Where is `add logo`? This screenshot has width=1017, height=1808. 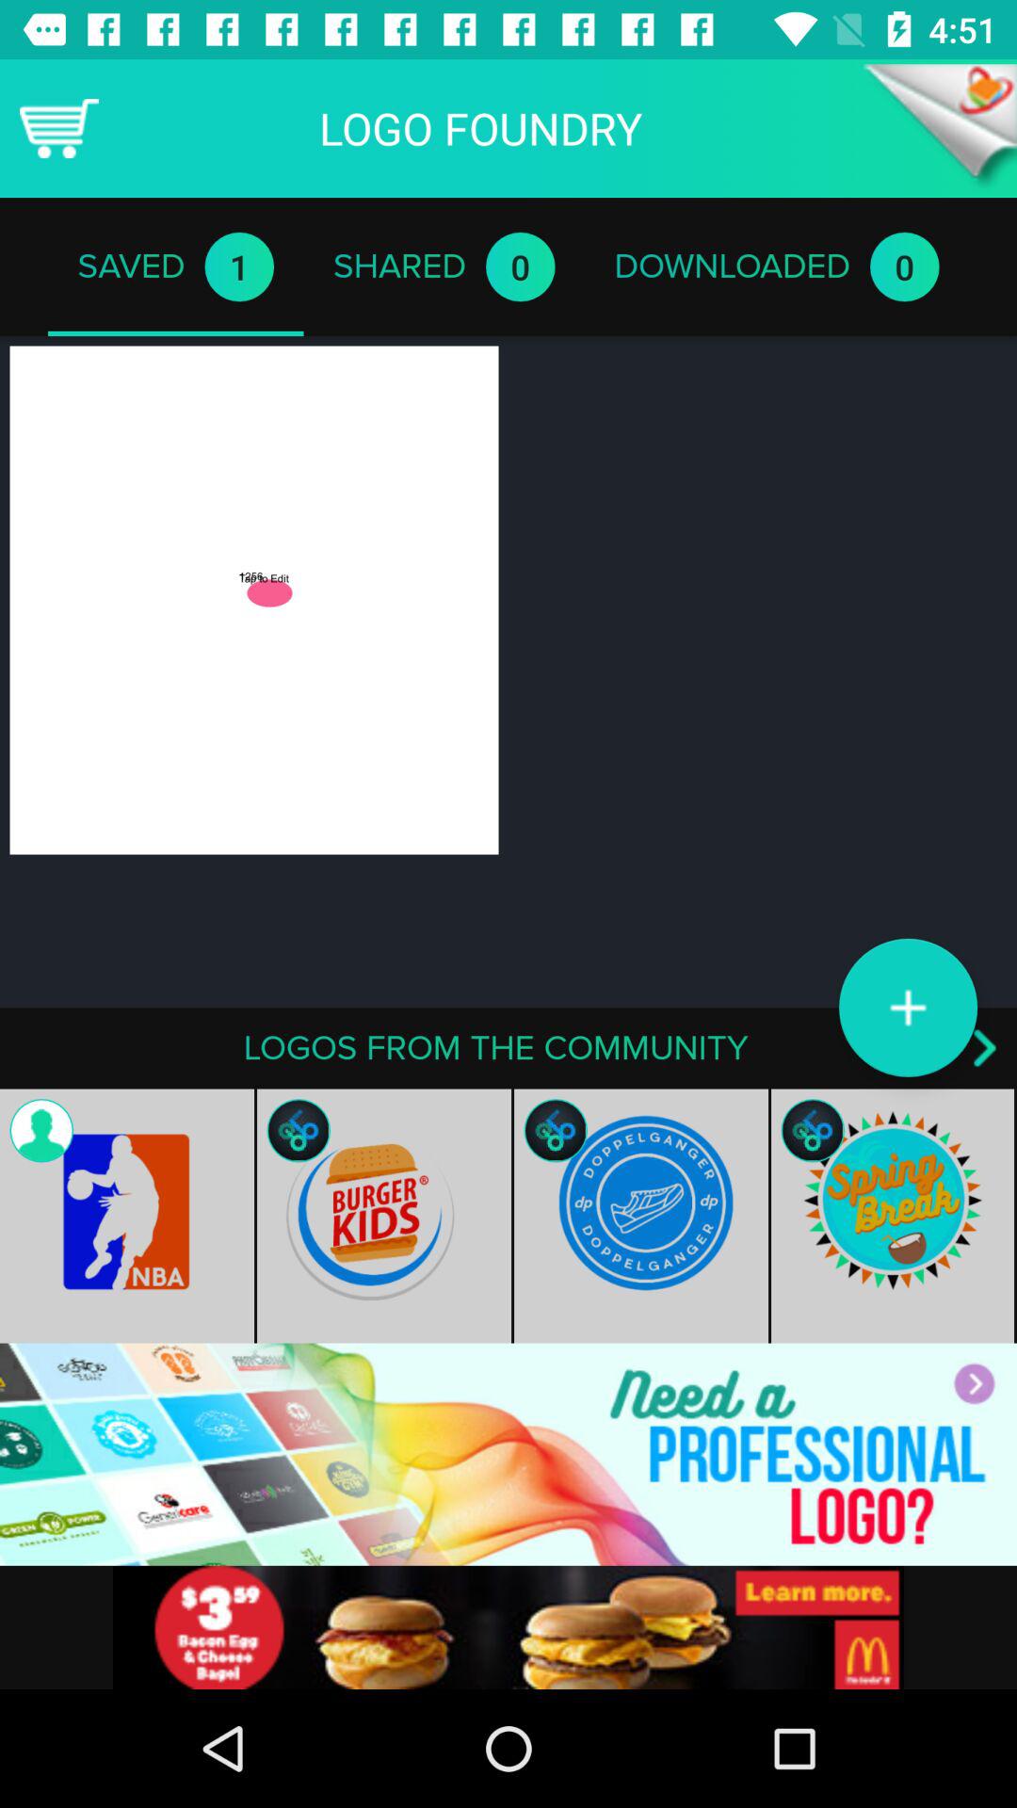
add logo is located at coordinates (908, 1008).